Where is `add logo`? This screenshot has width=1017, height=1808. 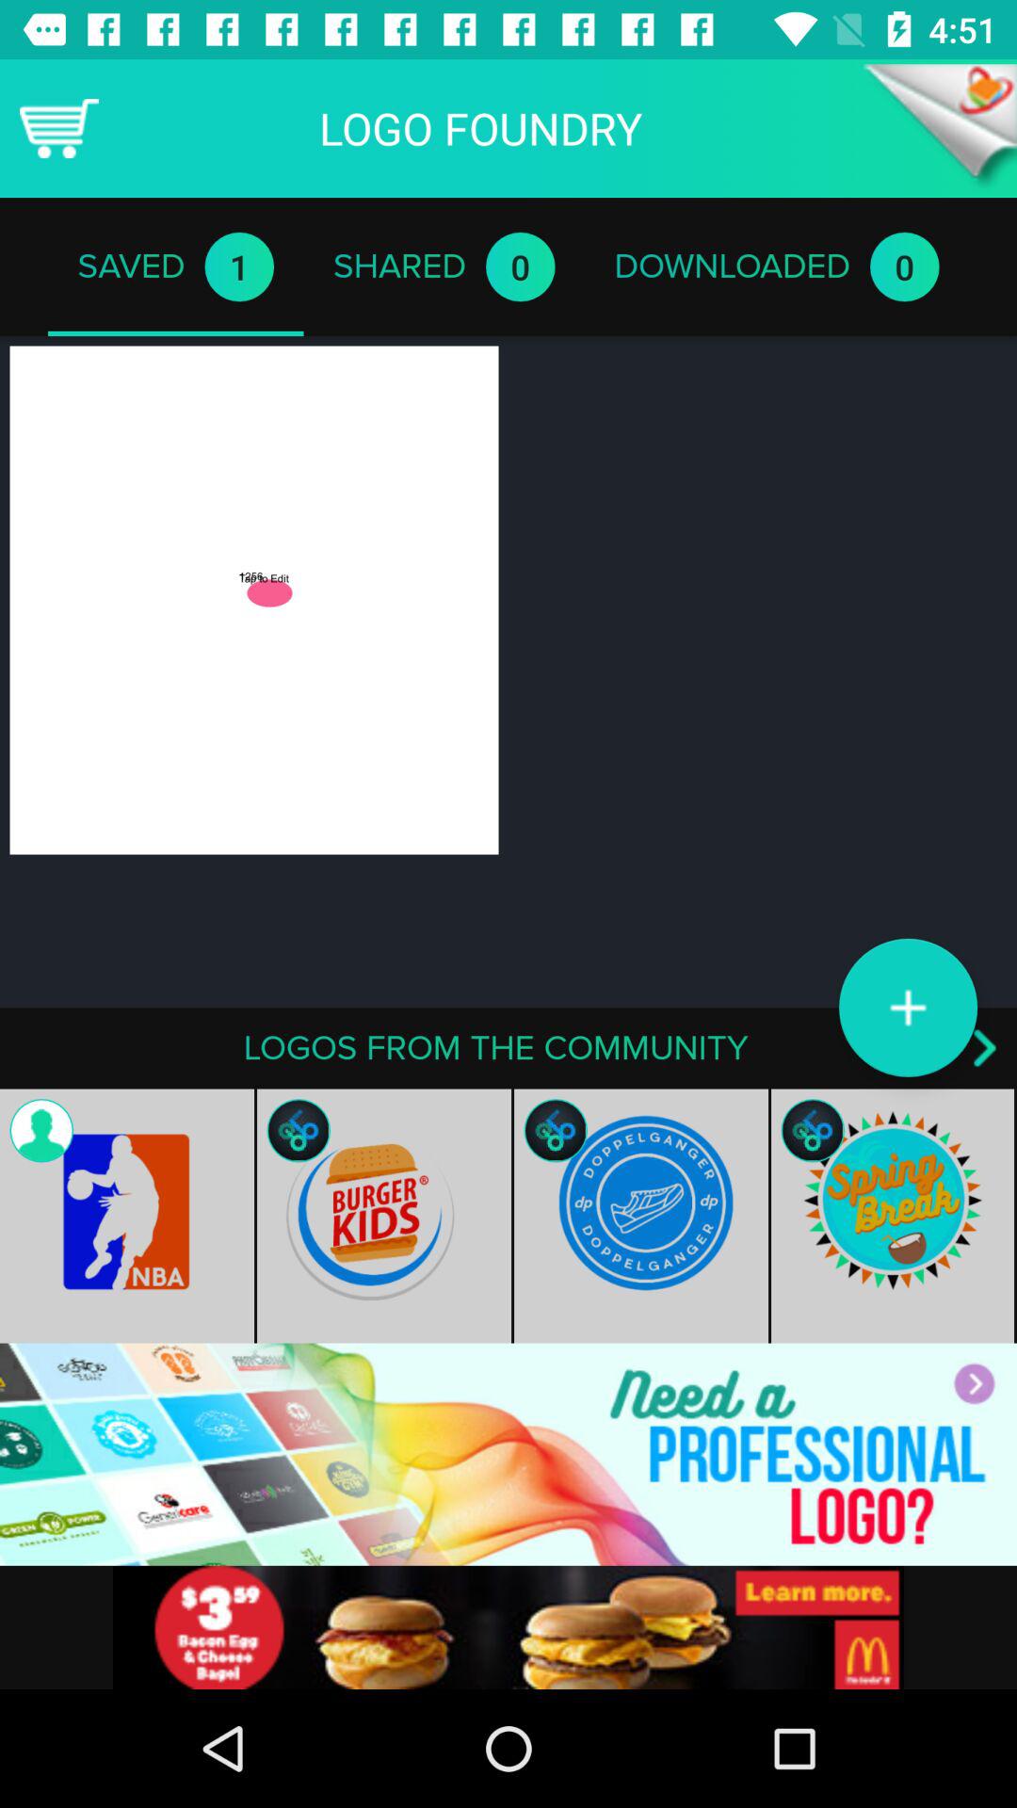
add logo is located at coordinates (908, 1008).